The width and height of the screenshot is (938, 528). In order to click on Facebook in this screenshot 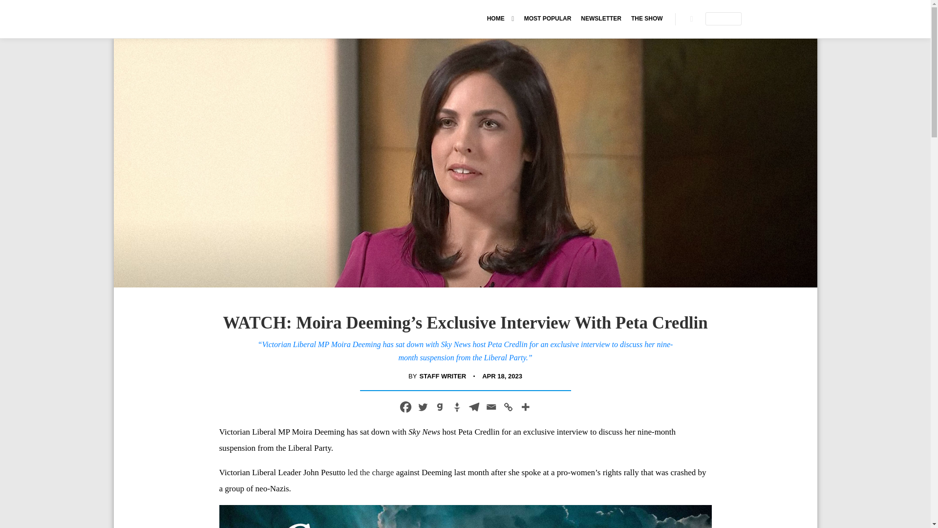, I will do `click(405, 407)`.